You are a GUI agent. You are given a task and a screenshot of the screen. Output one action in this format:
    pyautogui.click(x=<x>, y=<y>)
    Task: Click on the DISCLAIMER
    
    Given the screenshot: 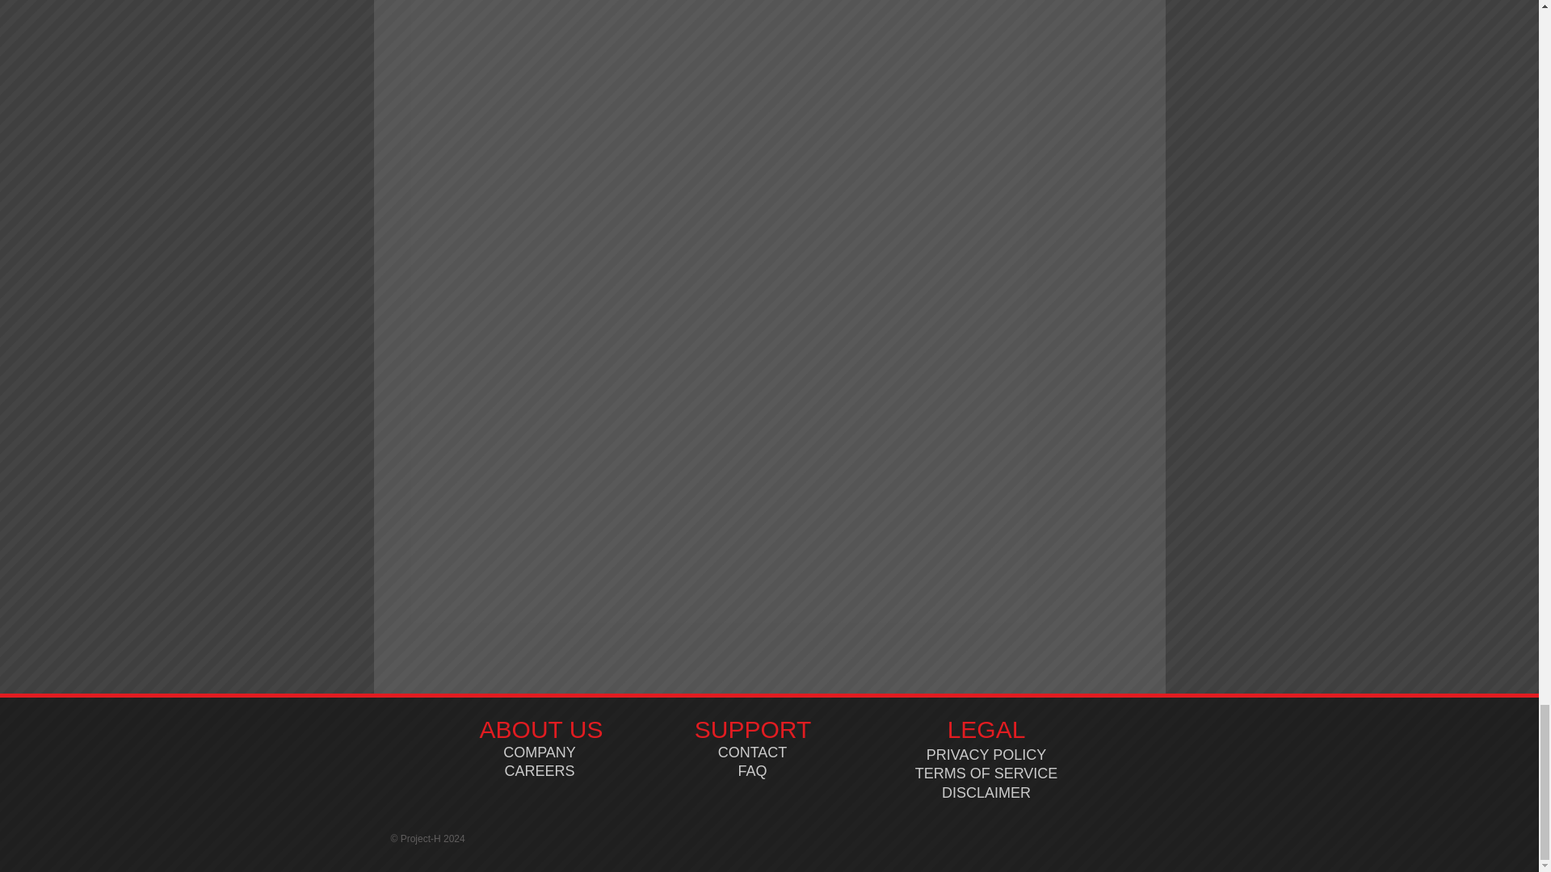 What is the action you would take?
    pyautogui.click(x=986, y=793)
    